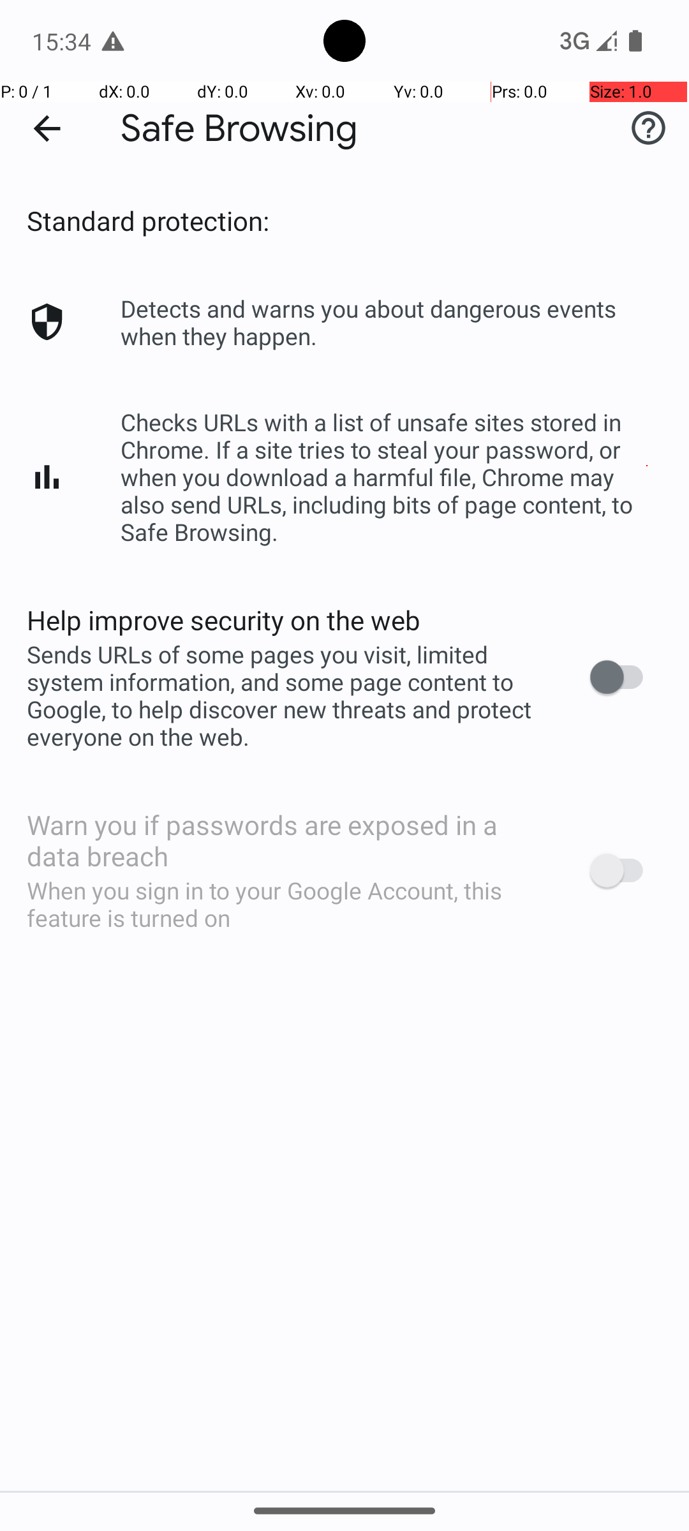 The image size is (689, 1531). I want to click on Help improve security on the web, so click(224, 620).